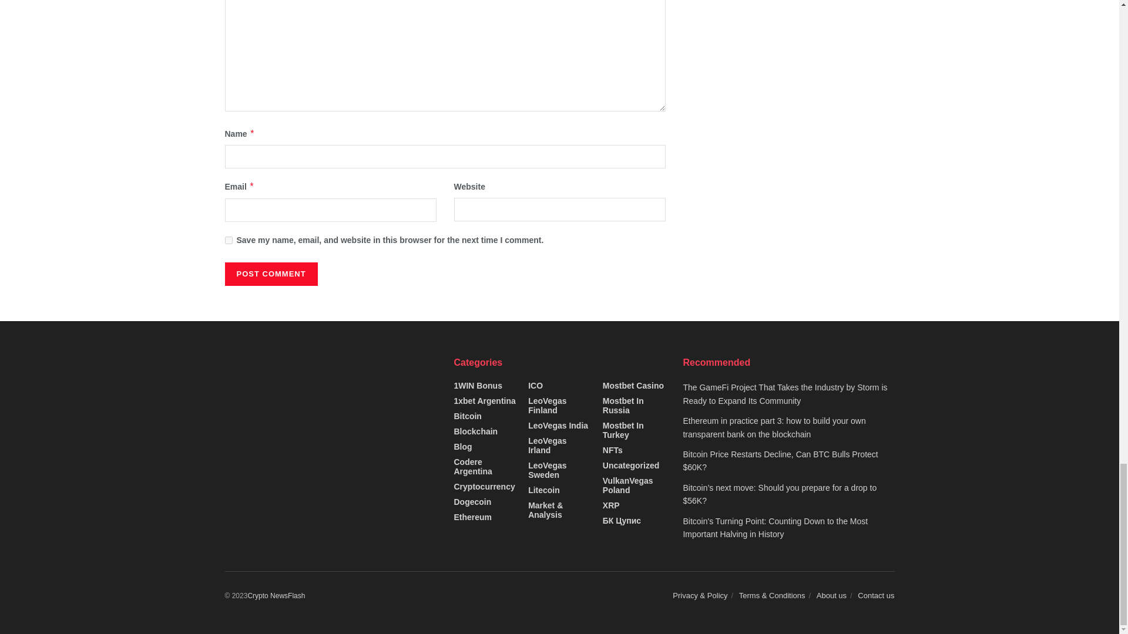 This screenshot has height=634, width=1128. What do you see at coordinates (228, 240) in the screenshot?
I see `yes` at bounding box center [228, 240].